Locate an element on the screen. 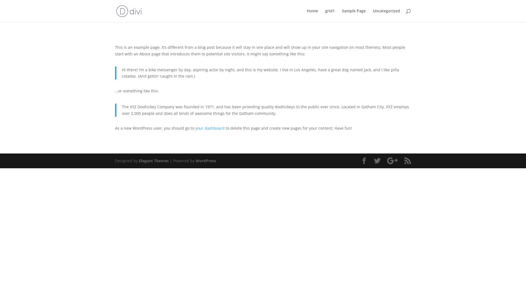 The width and height of the screenshot is (526, 296). WordPress is located at coordinates (206, 161).